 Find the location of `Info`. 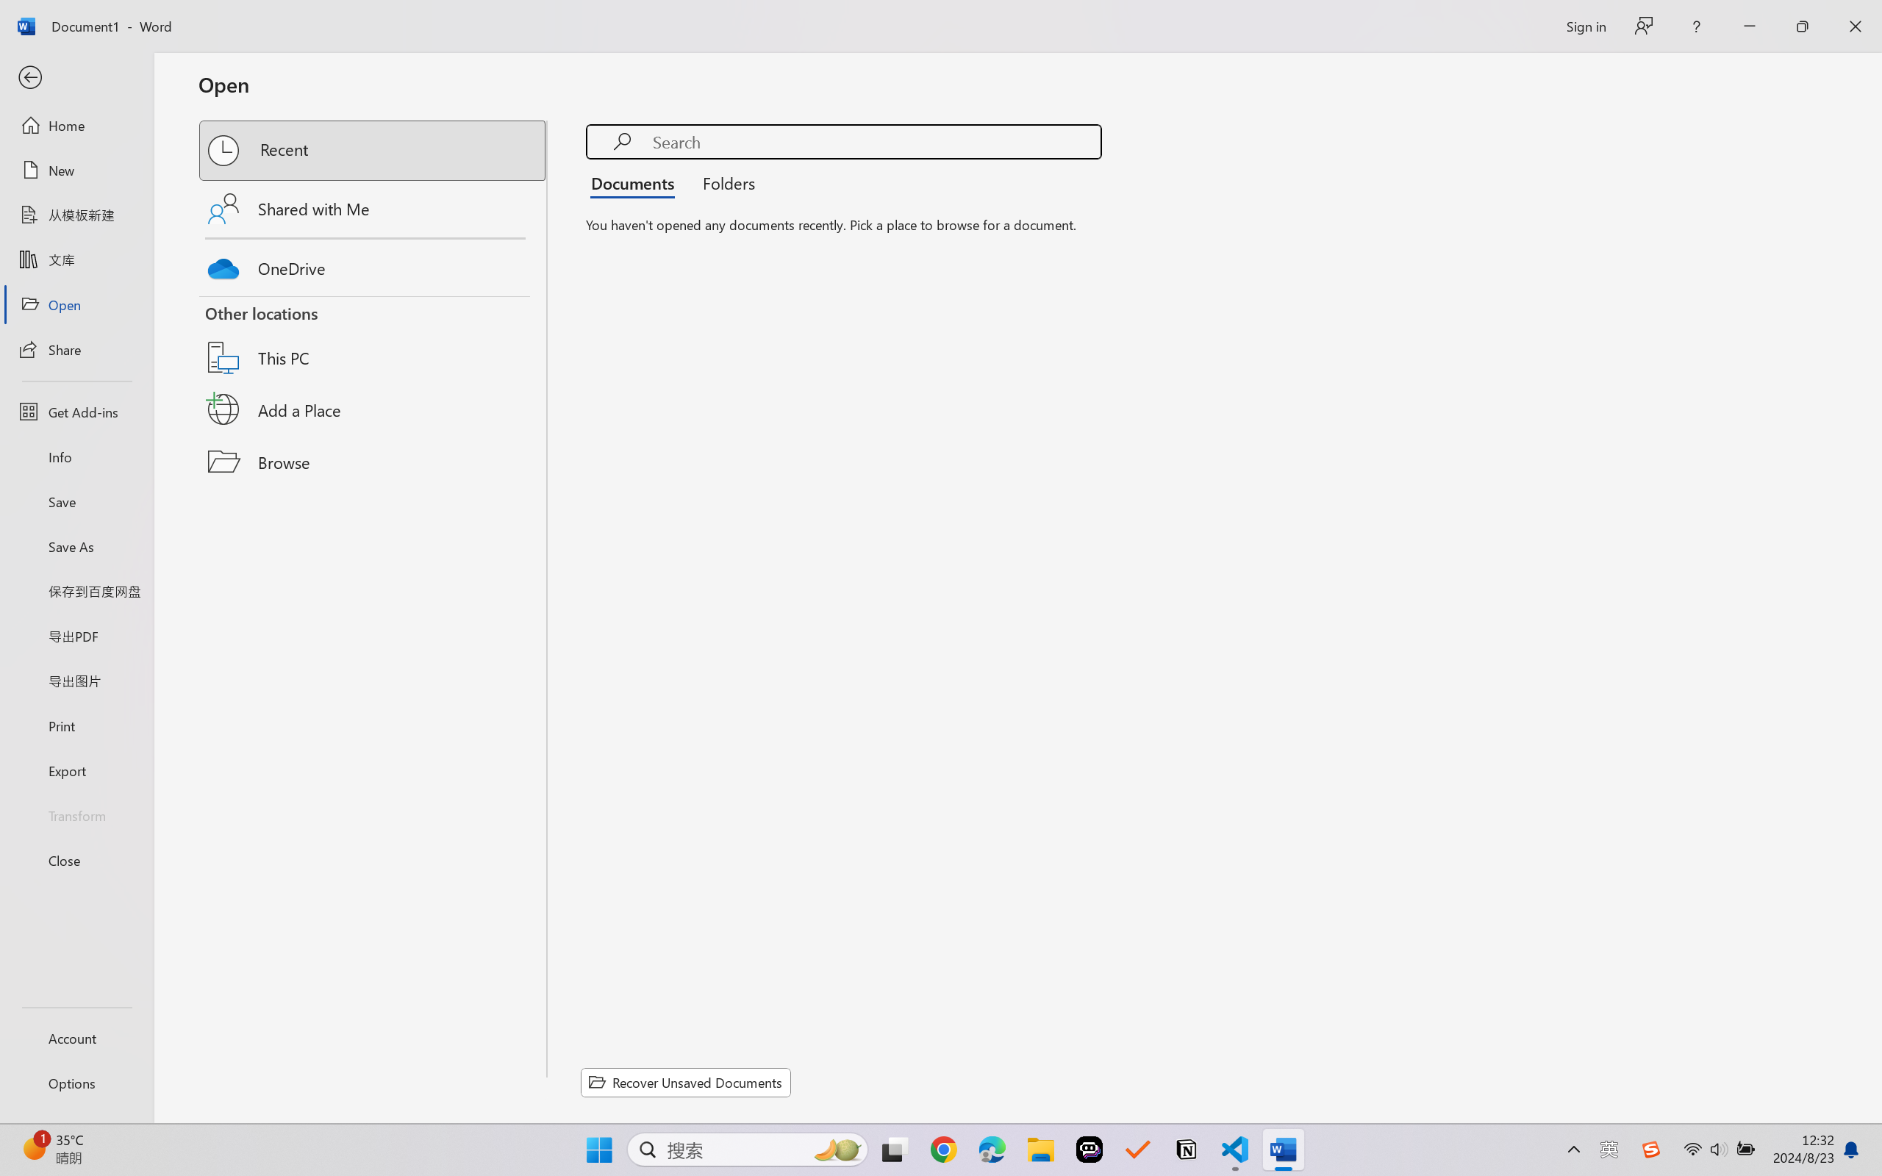

Info is located at coordinates (76, 456).